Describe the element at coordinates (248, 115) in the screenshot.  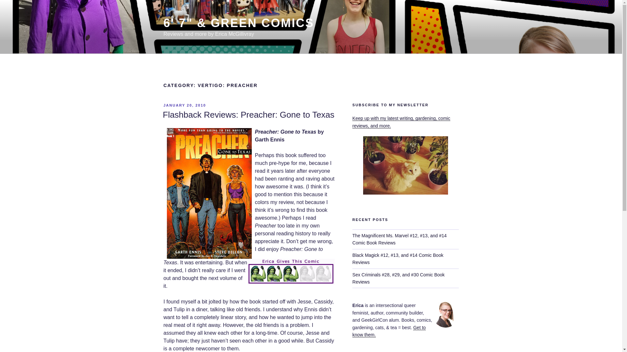
I see `Flashback Reviews: Preacher: Gone to Texas` at that location.